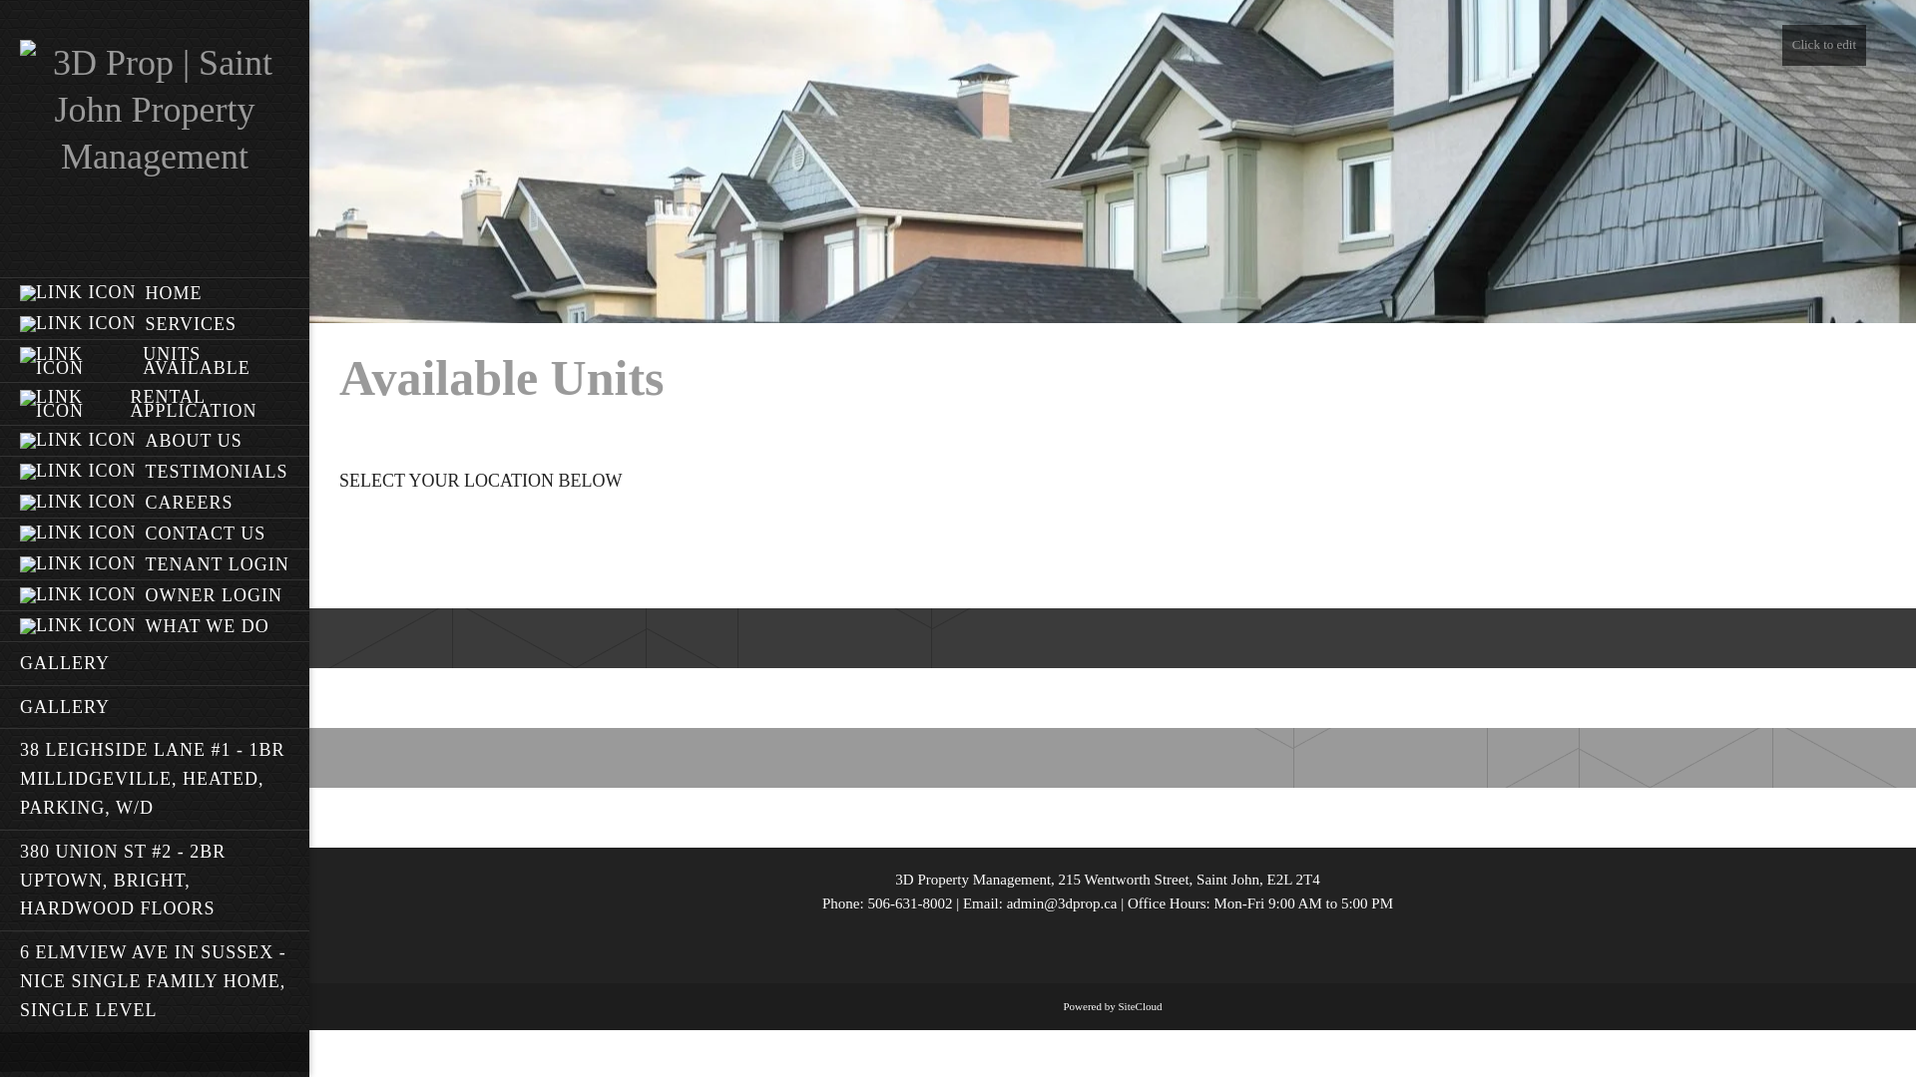 Image resolution: width=1916 pixels, height=1077 pixels. Describe the element at coordinates (155, 503) in the screenshot. I see `CAREERS` at that location.